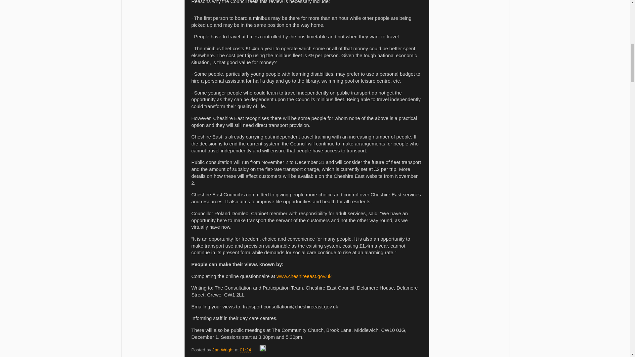 This screenshot has height=357, width=635. I want to click on author profile, so click(224, 350).